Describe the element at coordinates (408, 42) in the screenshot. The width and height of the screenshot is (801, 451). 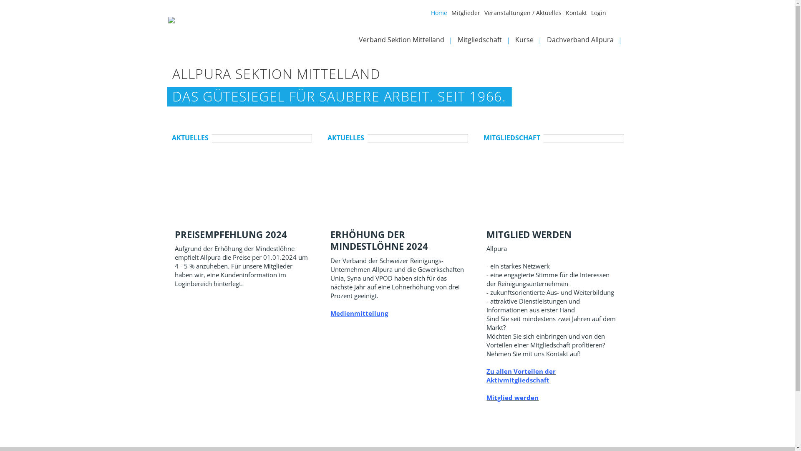
I see `Verband Sektion Mittelland` at that location.